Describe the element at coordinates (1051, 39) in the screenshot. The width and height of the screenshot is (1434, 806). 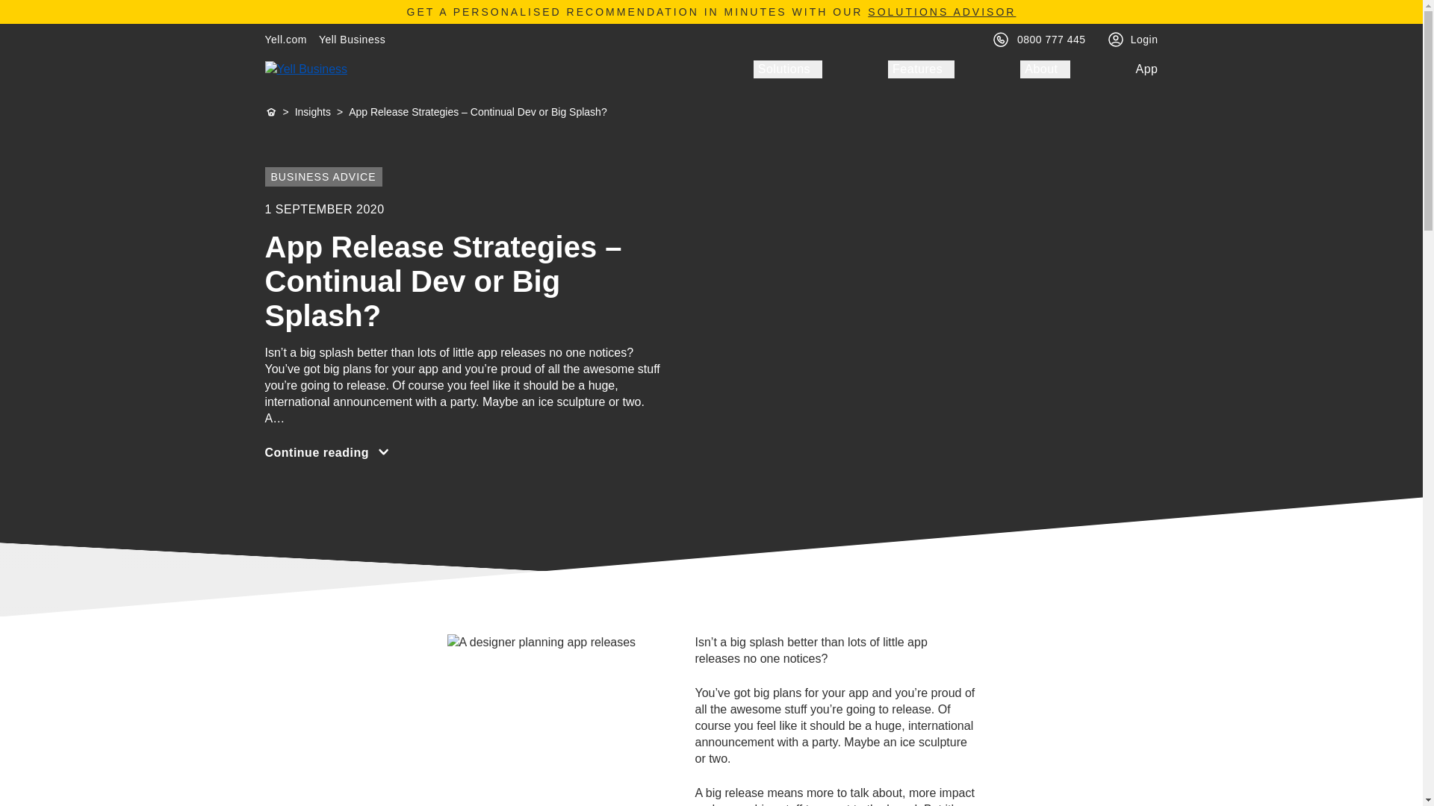
I see `0800 777 445` at that location.